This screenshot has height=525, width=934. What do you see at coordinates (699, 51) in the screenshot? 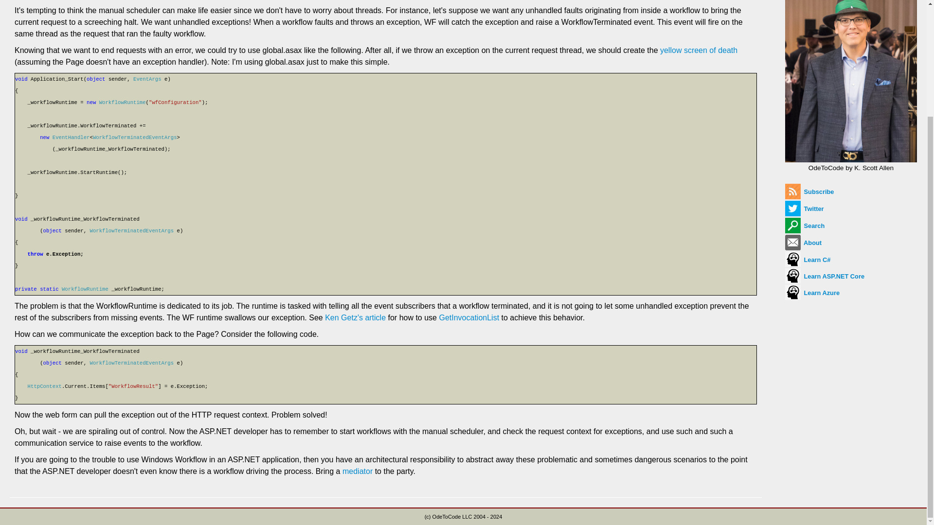
I see `yellow screen of death` at bounding box center [699, 51].